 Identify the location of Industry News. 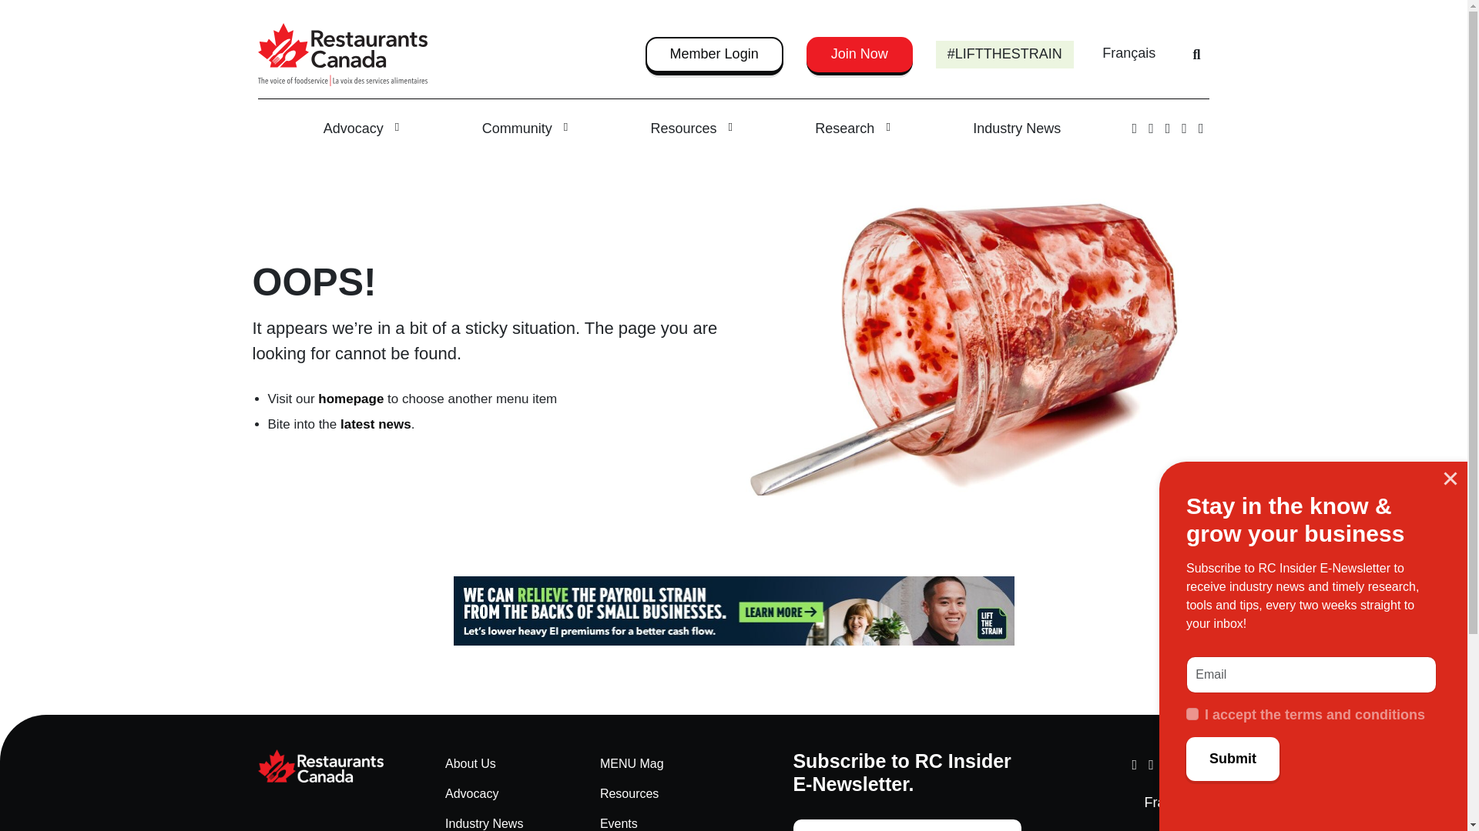
(1017, 129).